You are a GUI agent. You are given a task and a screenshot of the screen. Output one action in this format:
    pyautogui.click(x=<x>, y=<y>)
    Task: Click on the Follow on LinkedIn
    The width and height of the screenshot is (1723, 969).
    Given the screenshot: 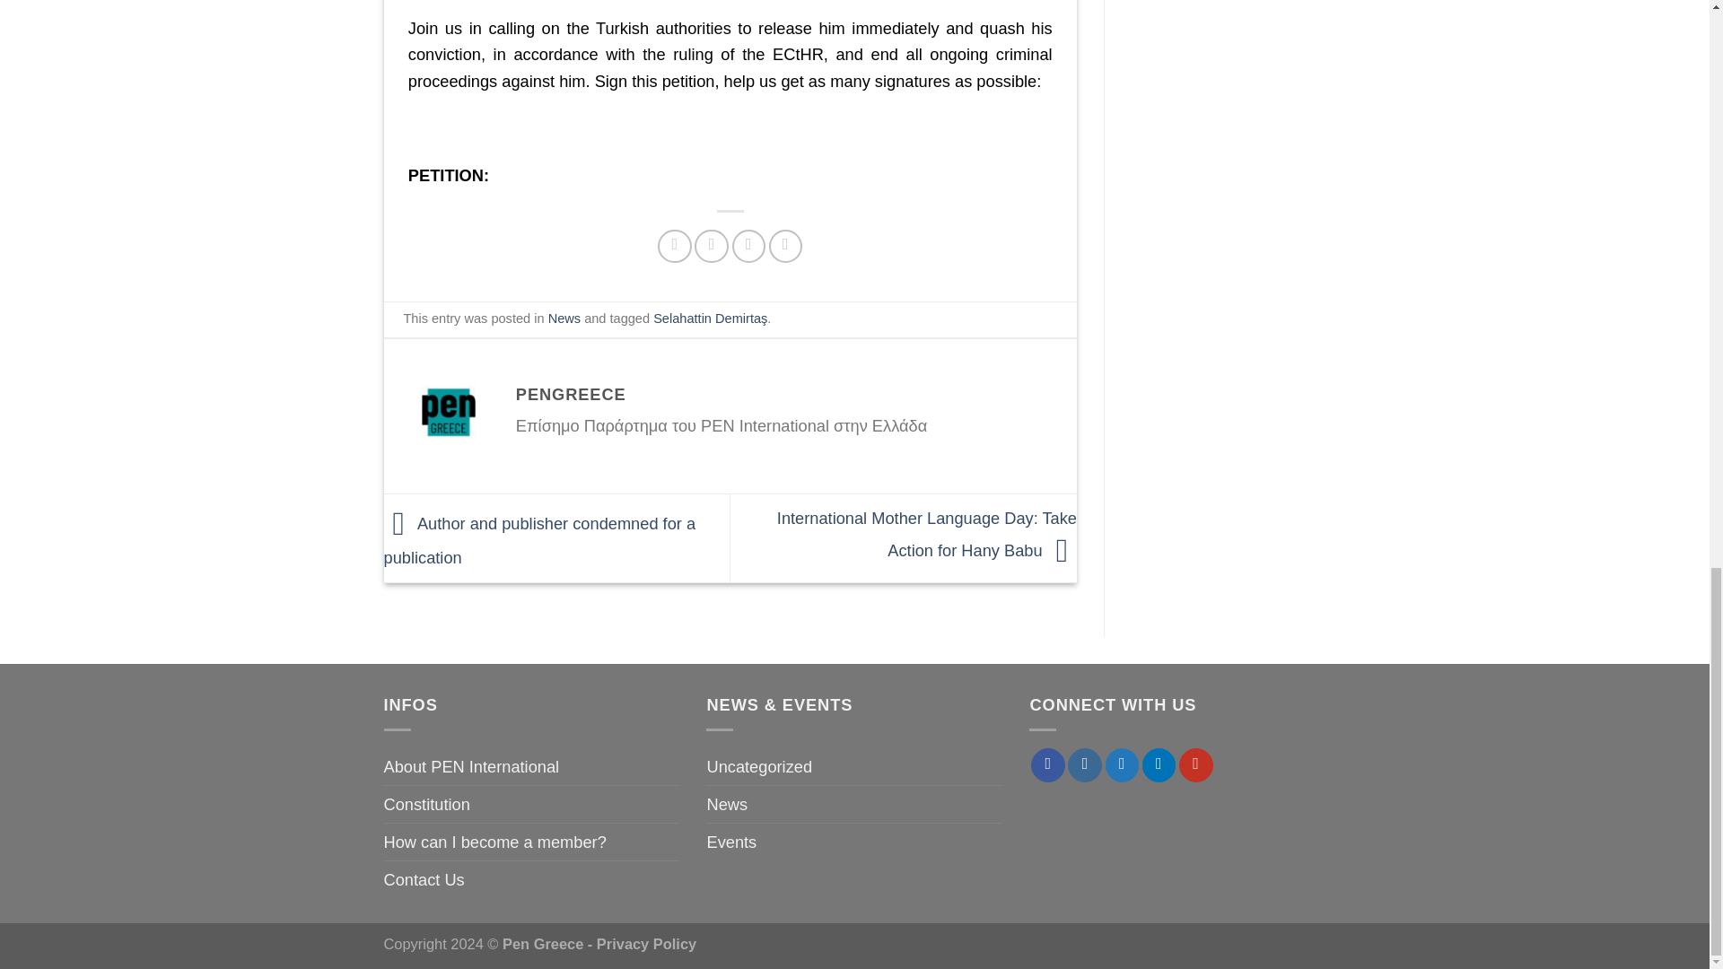 What is the action you would take?
    pyautogui.click(x=1159, y=764)
    